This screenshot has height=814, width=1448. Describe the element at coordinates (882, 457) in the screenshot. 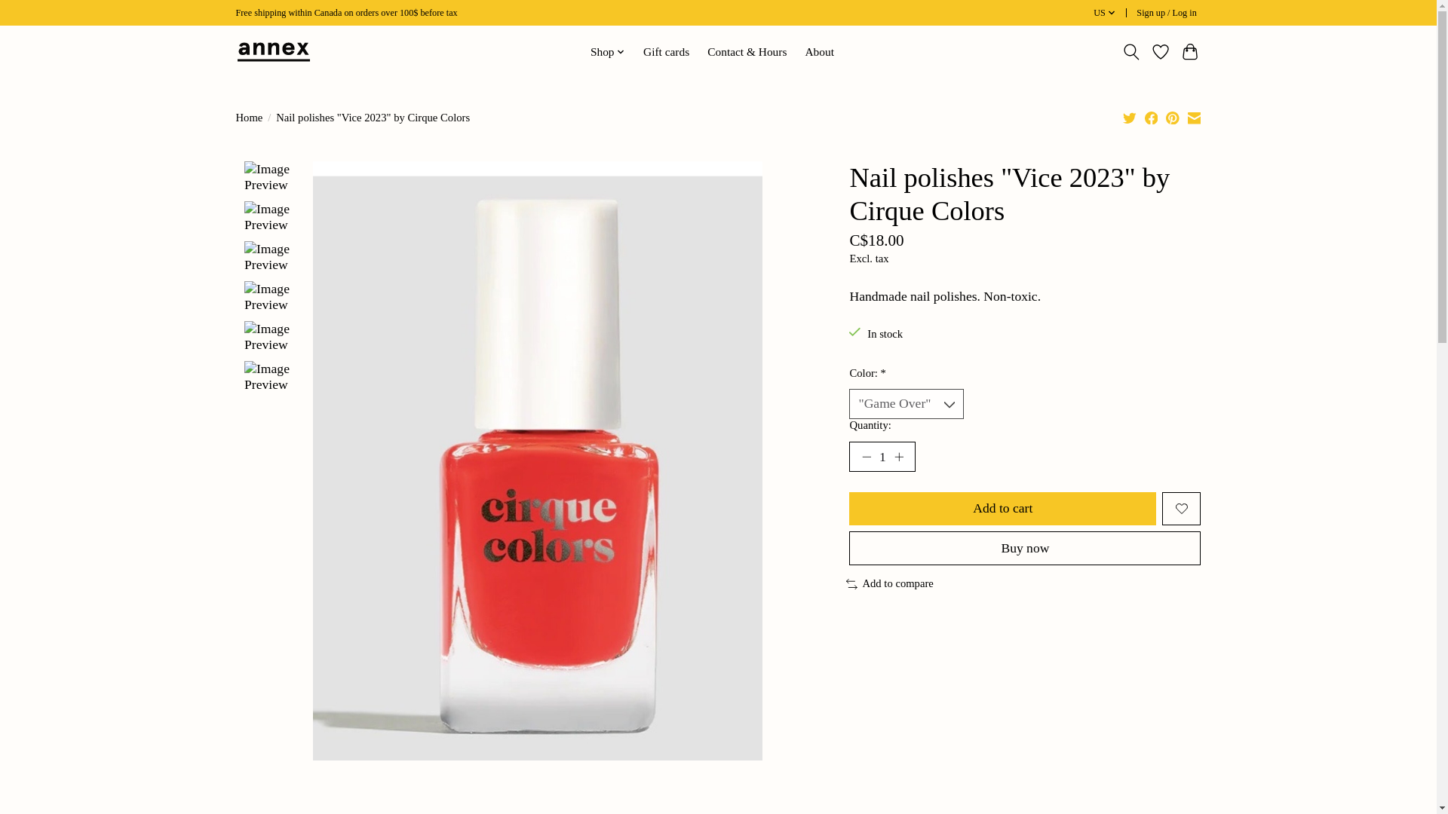

I see `1` at that location.